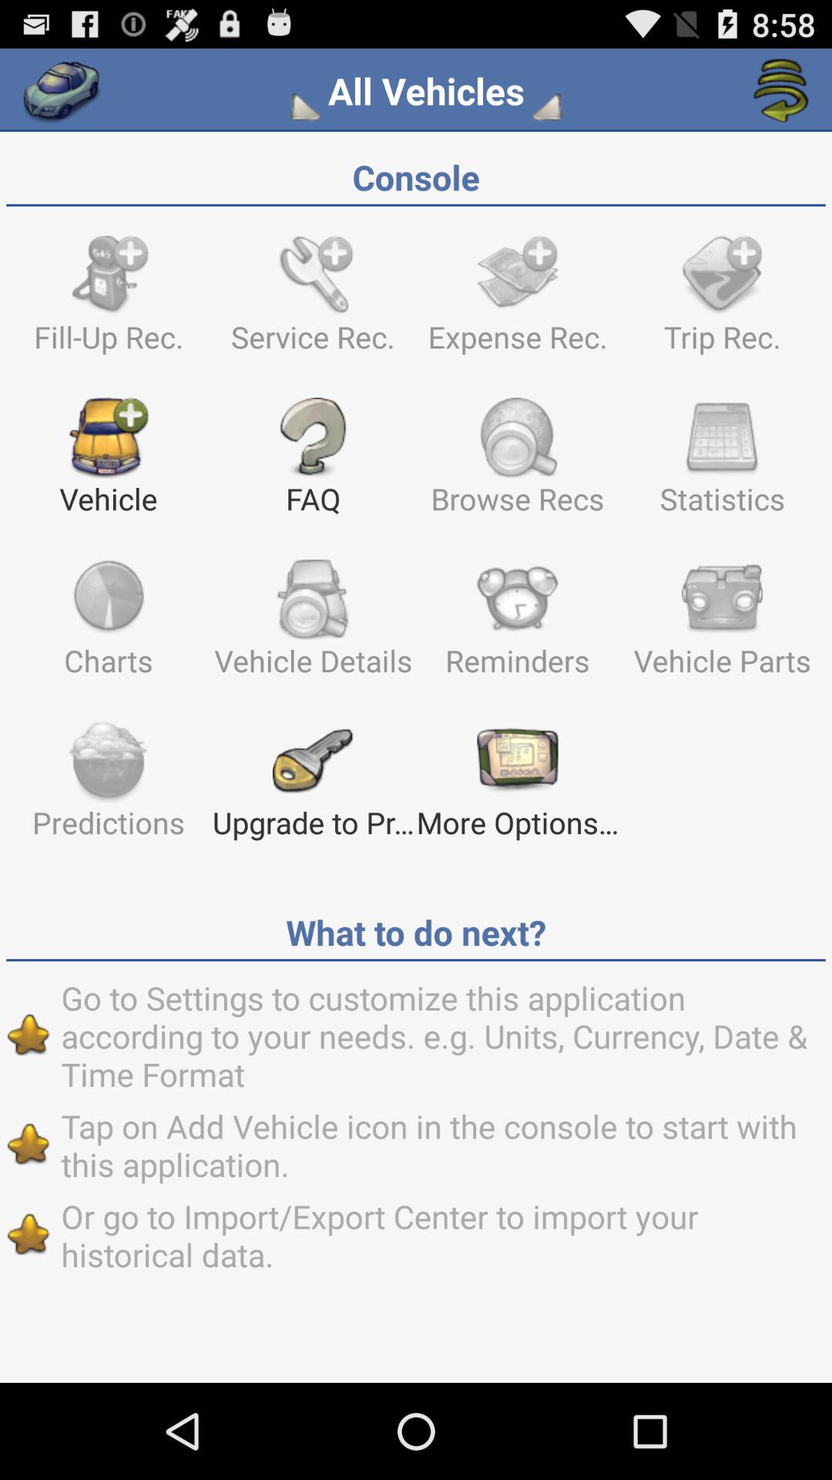  Describe the element at coordinates (518, 625) in the screenshot. I see `click the app above upgrade to pro! item` at that location.